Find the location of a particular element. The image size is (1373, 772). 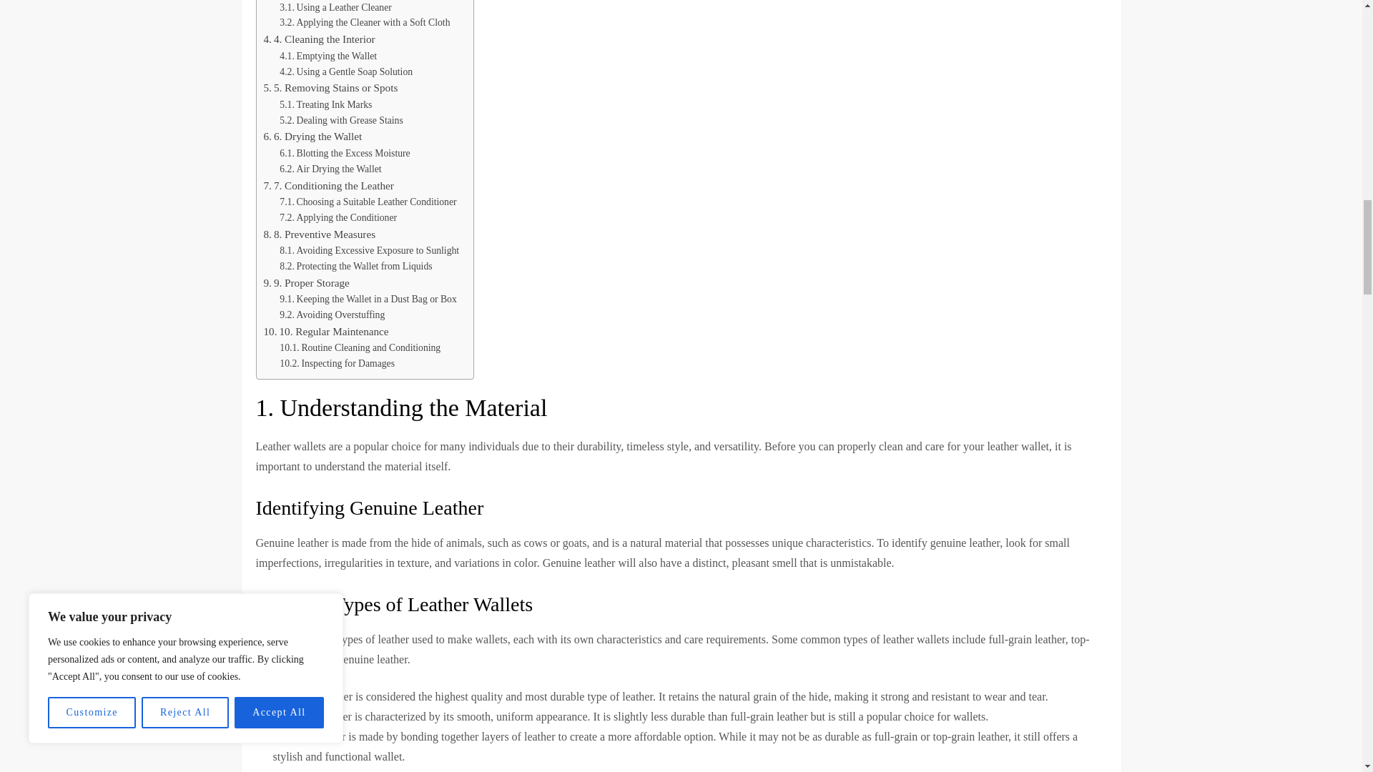

Using a Gentle Soap Solution is located at coordinates (346, 71).